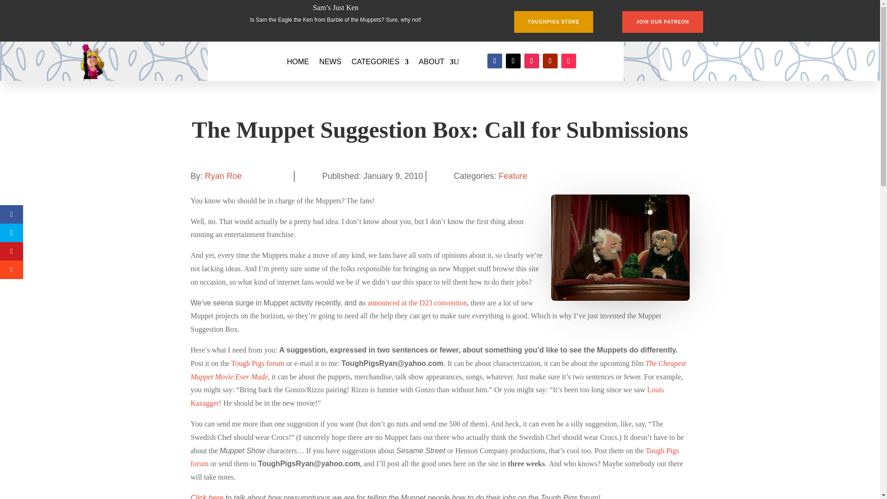 The height and width of the screenshot is (499, 887). I want to click on CATEGORIES, so click(380, 62).